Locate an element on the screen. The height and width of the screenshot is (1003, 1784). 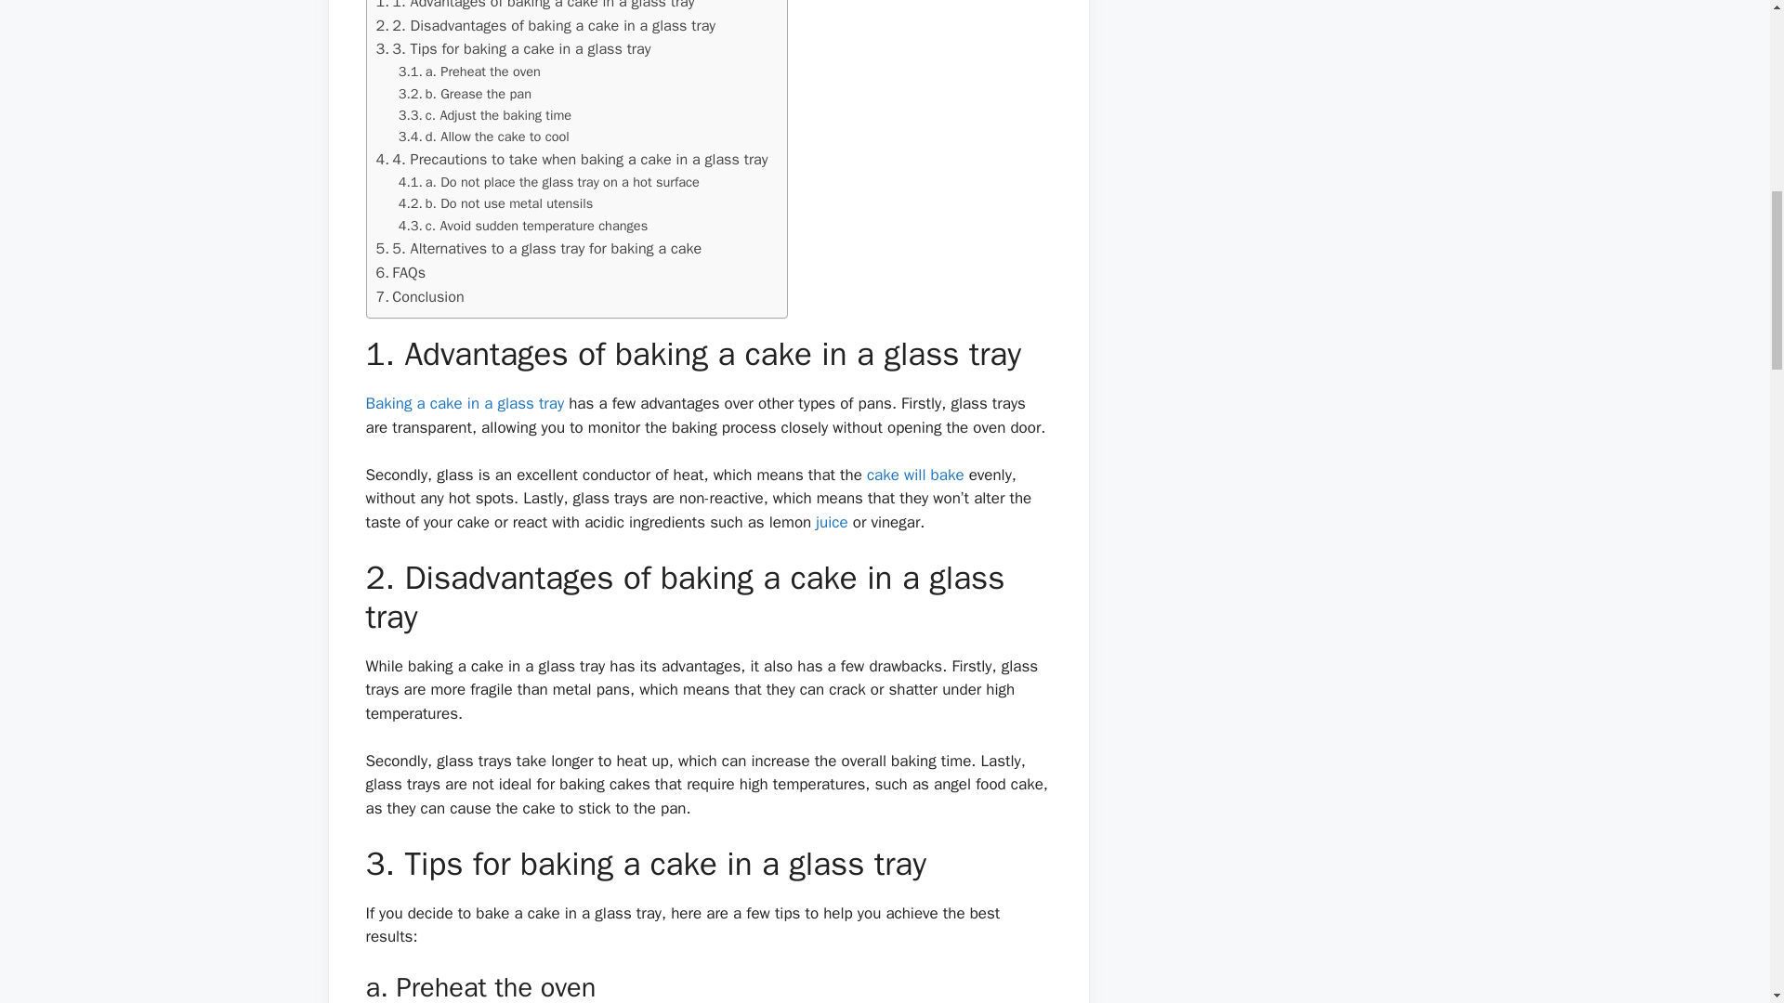
3. Tips for baking a cake in a glass tray is located at coordinates (513, 48).